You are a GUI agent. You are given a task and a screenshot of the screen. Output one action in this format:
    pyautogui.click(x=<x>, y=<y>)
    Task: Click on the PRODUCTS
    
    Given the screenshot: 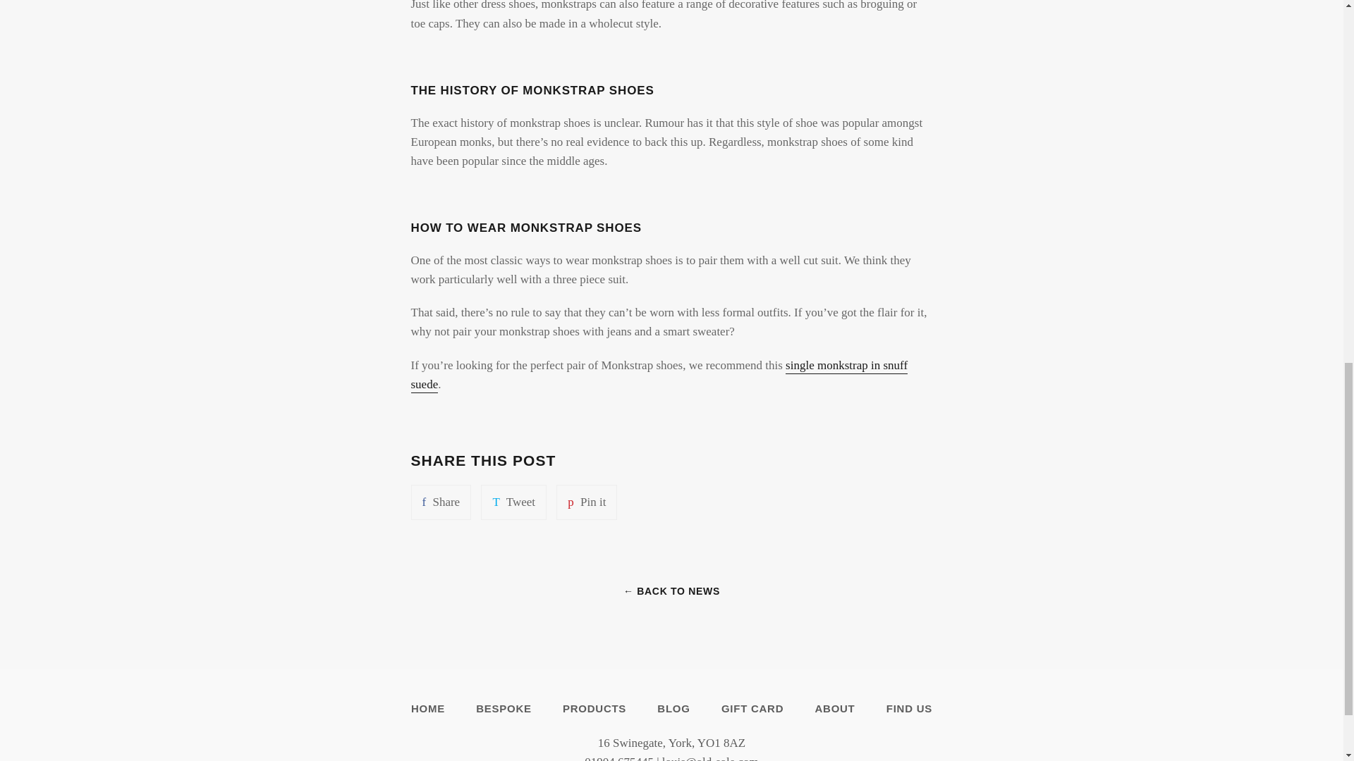 What is the action you would take?
    pyautogui.click(x=752, y=708)
    